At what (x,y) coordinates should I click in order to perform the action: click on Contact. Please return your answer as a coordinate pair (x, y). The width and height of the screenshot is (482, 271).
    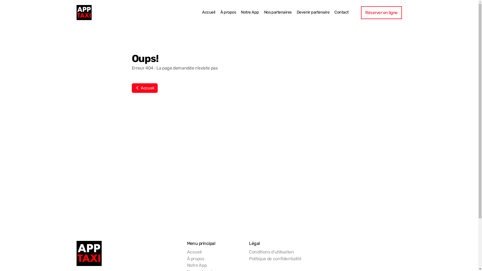
    Looking at the image, I should click on (341, 13).